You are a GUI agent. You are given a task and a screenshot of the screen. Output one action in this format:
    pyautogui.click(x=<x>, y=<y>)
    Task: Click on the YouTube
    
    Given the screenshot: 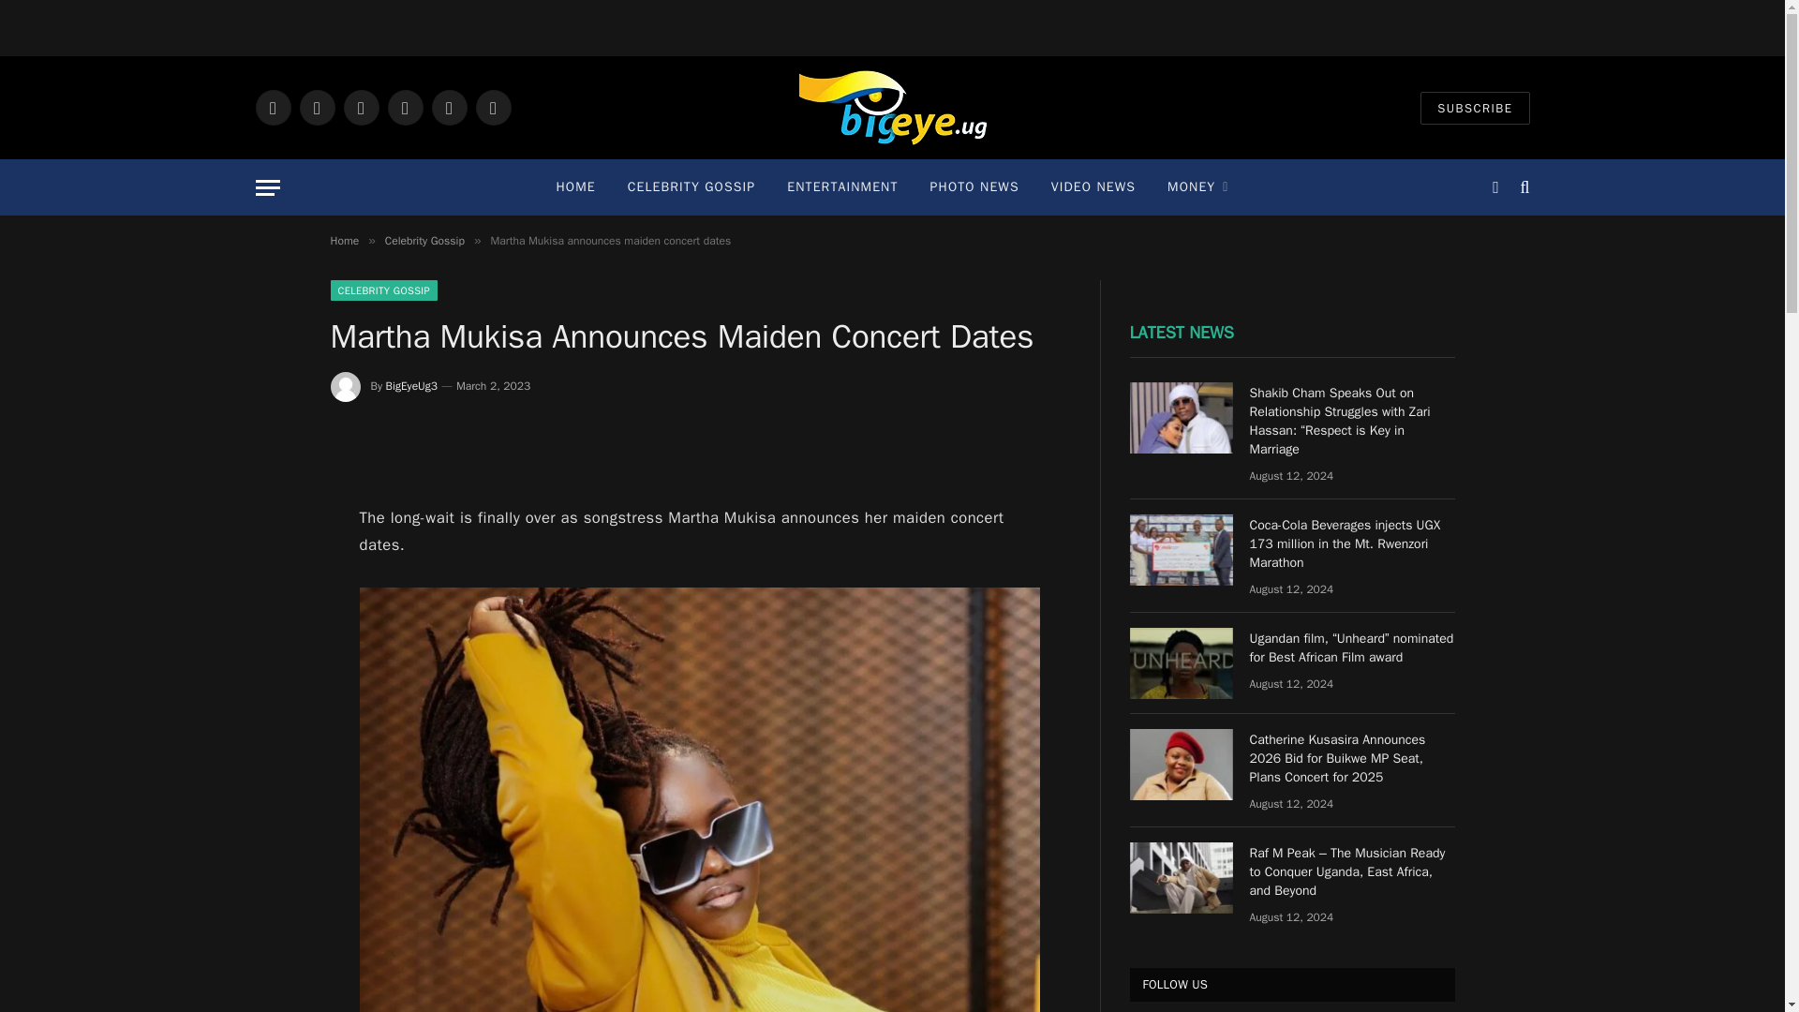 What is the action you would take?
    pyautogui.click(x=405, y=107)
    